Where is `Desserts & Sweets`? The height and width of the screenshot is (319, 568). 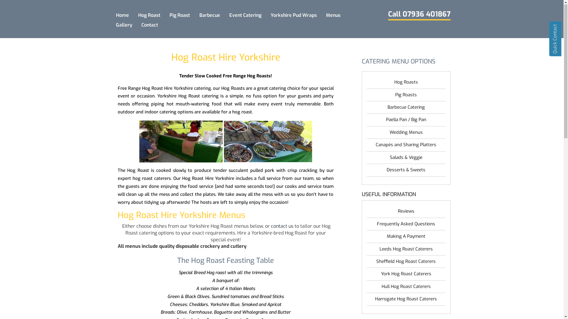 Desserts & Sweets is located at coordinates (406, 170).